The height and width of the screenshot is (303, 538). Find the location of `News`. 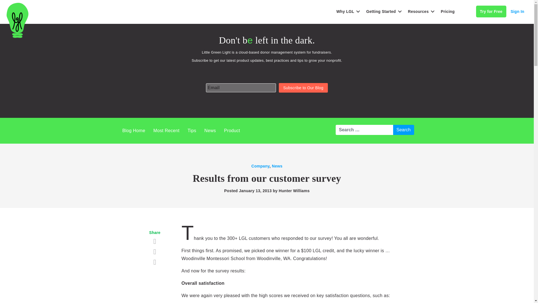

News is located at coordinates (210, 131).